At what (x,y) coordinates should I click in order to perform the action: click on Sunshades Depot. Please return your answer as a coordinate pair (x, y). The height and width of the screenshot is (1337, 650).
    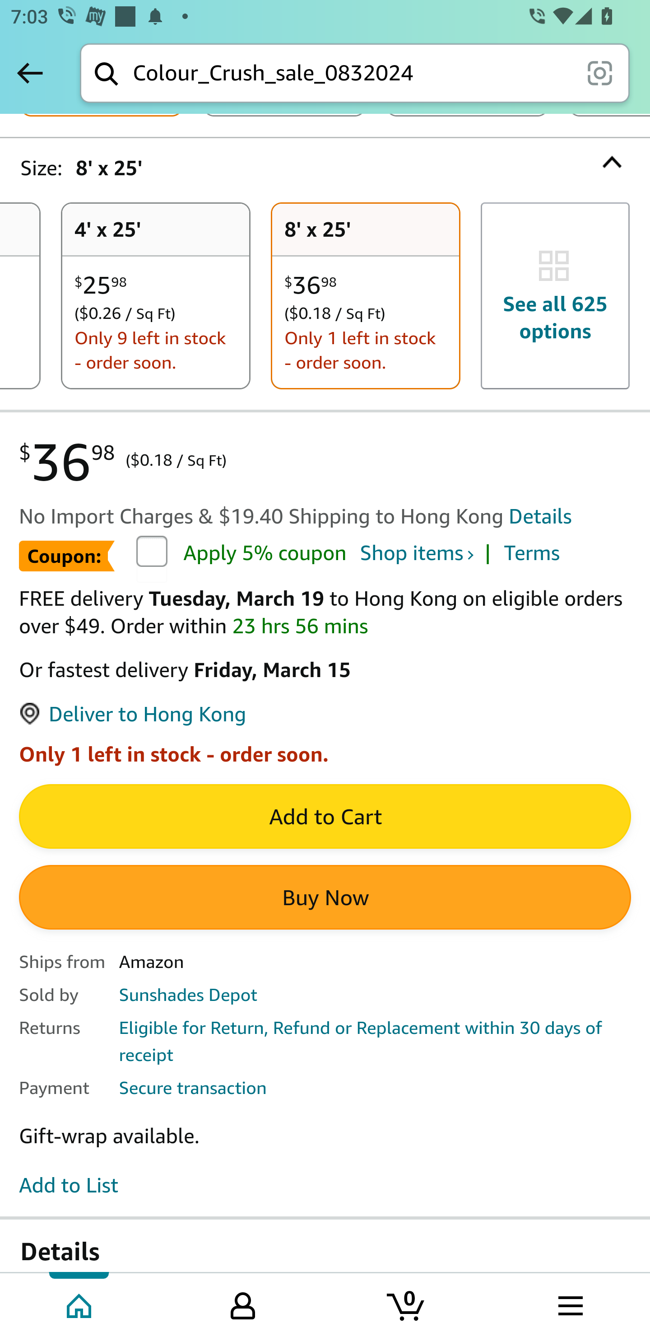
    Looking at the image, I should click on (188, 995).